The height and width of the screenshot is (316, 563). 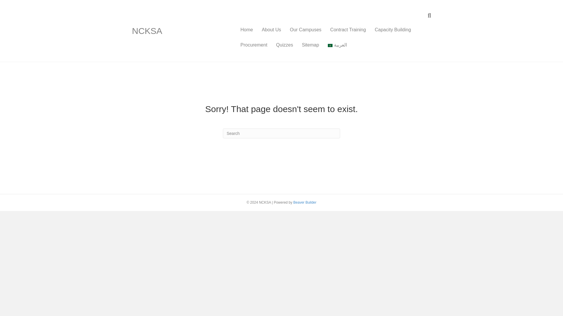 What do you see at coordinates (246, 30) in the screenshot?
I see `Home` at bounding box center [246, 30].